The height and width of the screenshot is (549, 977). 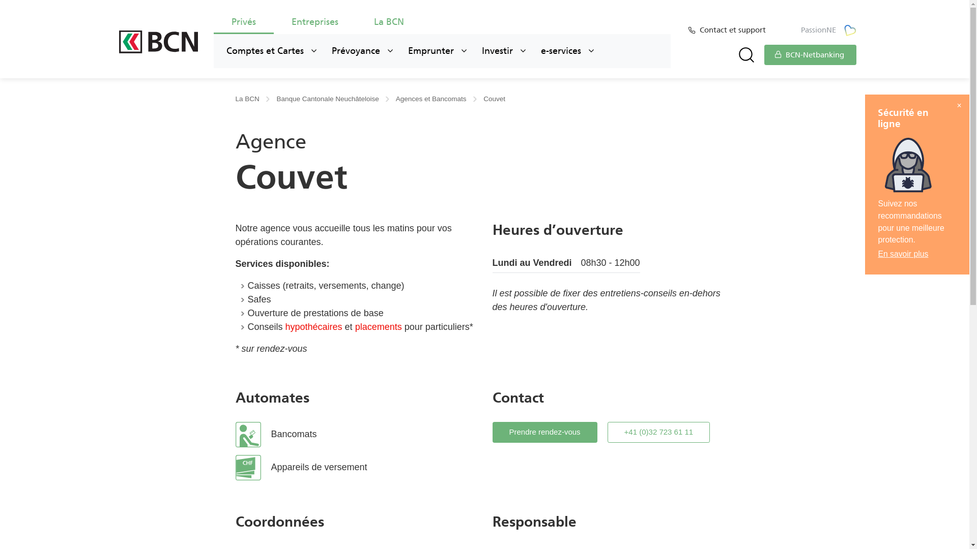 What do you see at coordinates (545, 432) in the screenshot?
I see `Prendre rendez-vous` at bounding box center [545, 432].